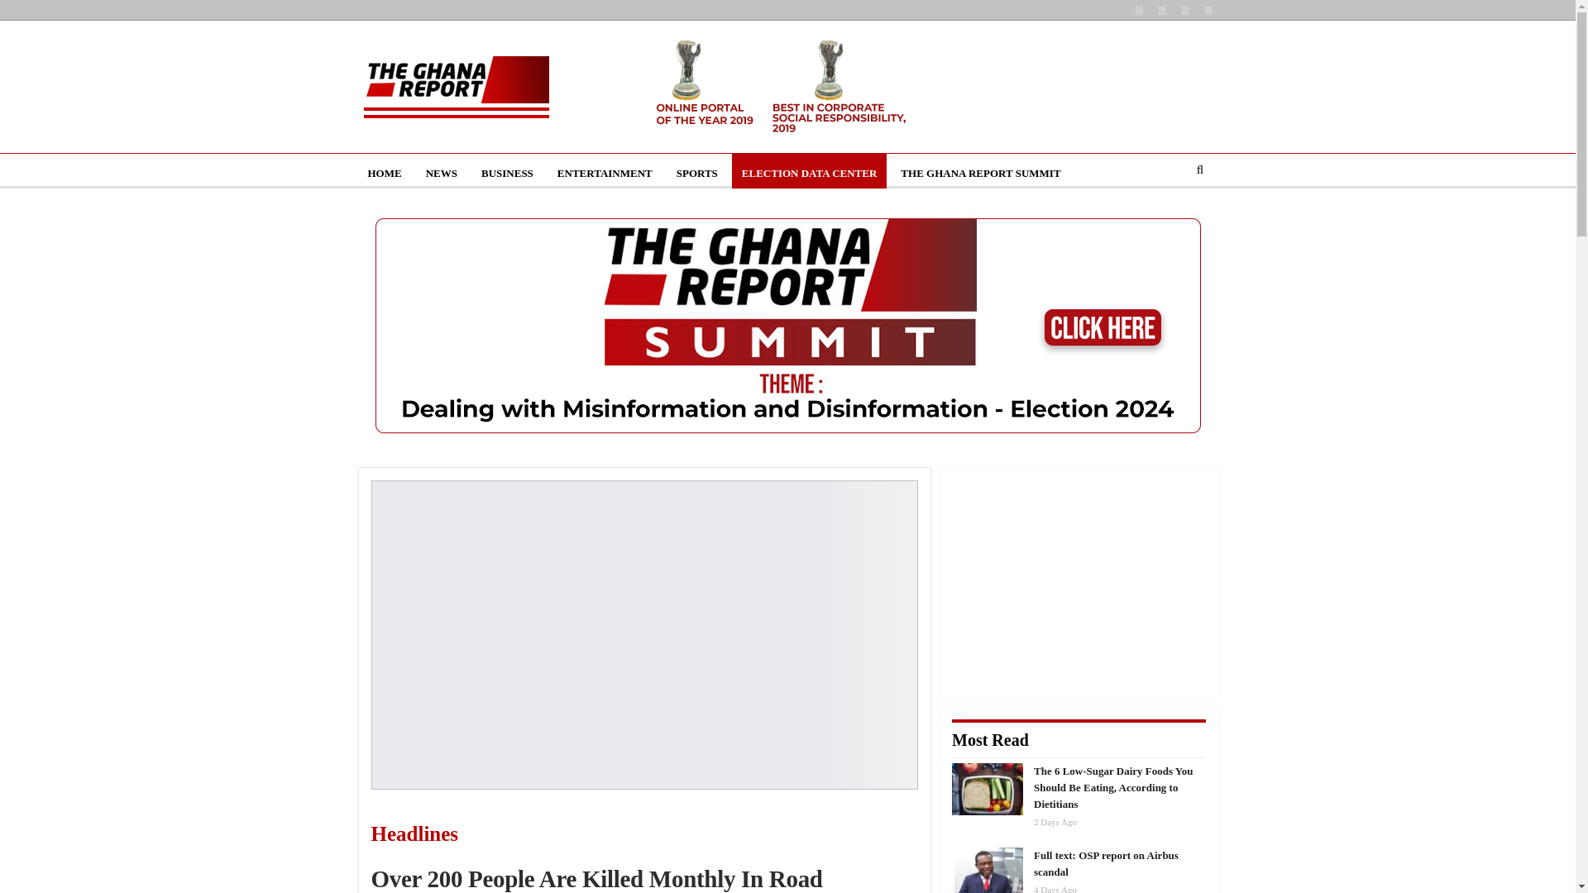 The width and height of the screenshot is (1588, 893). Describe the element at coordinates (981, 174) in the screenshot. I see `THE GHANA REPORT SUMMIT` at that location.